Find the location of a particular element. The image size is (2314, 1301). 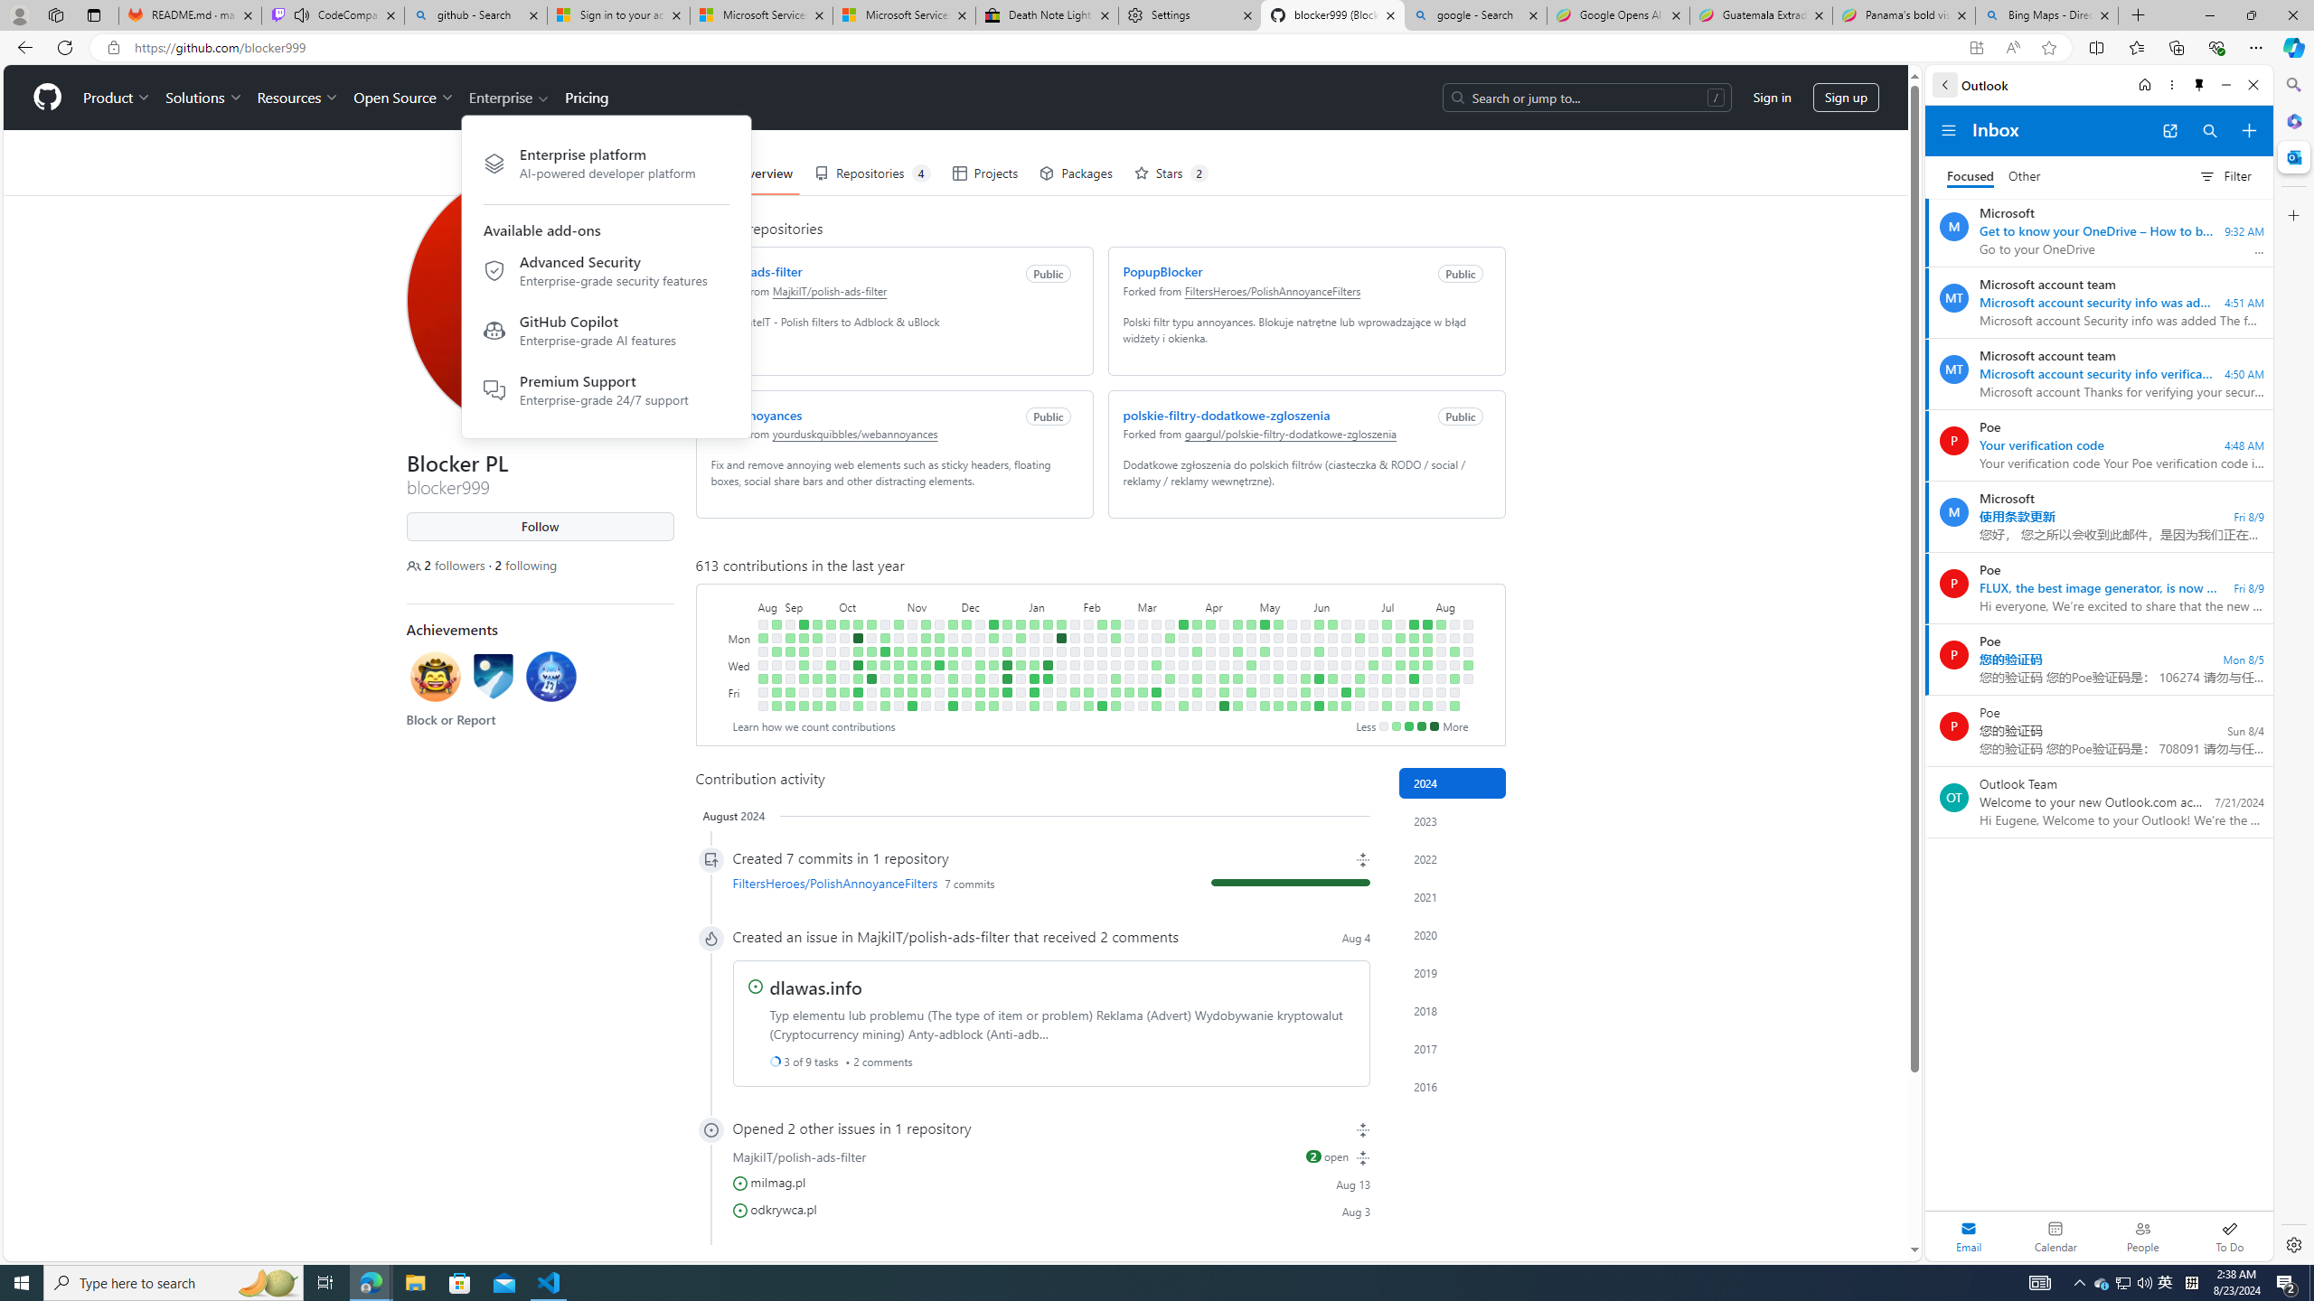

No contributions on March 17th. is located at coordinates (1170, 623).